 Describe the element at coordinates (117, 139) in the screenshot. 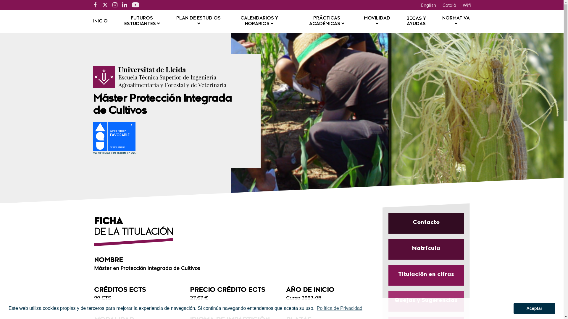

I see `SegellAcreditacio_MPICultius_es` at that location.